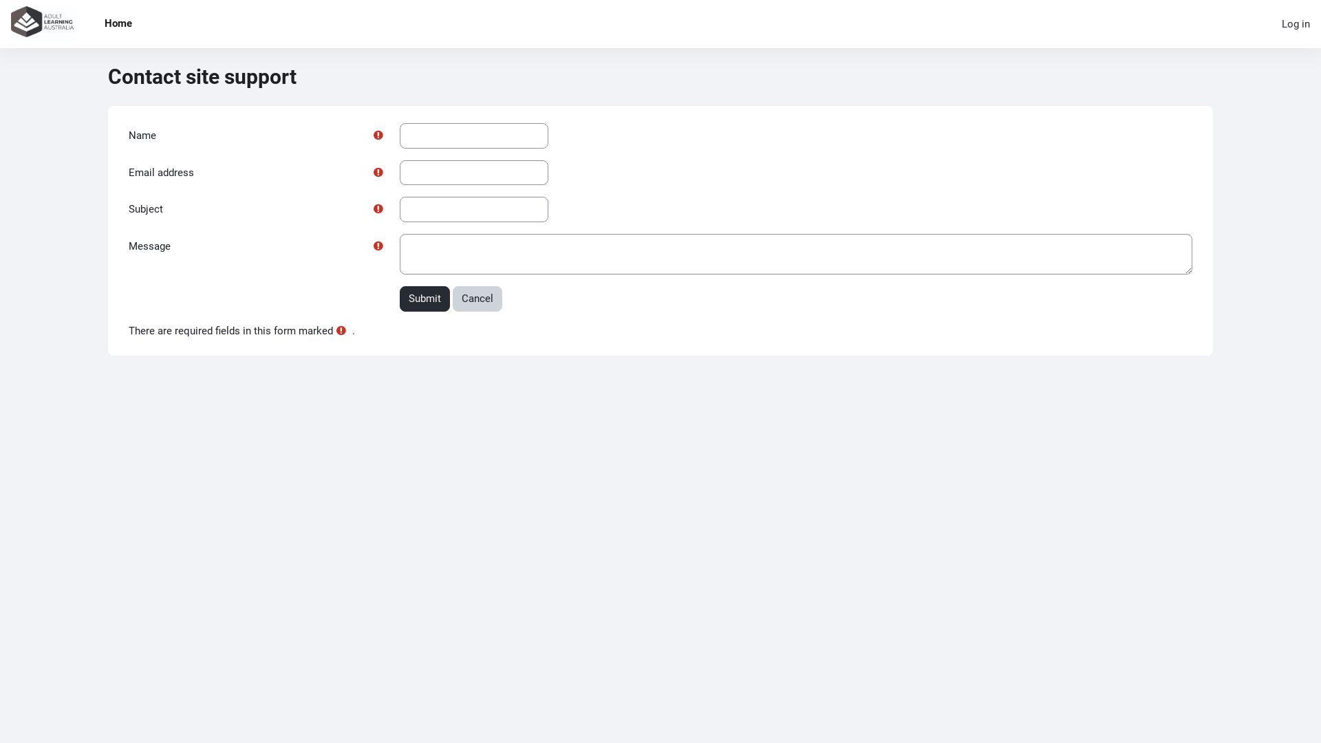 This screenshot has height=743, width=1321. I want to click on Required, so click(378, 245).